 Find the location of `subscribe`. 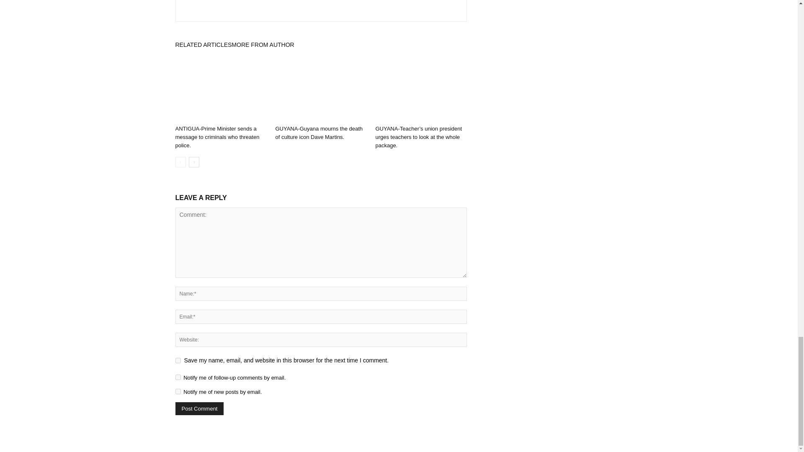

subscribe is located at coordinates (178, 378).